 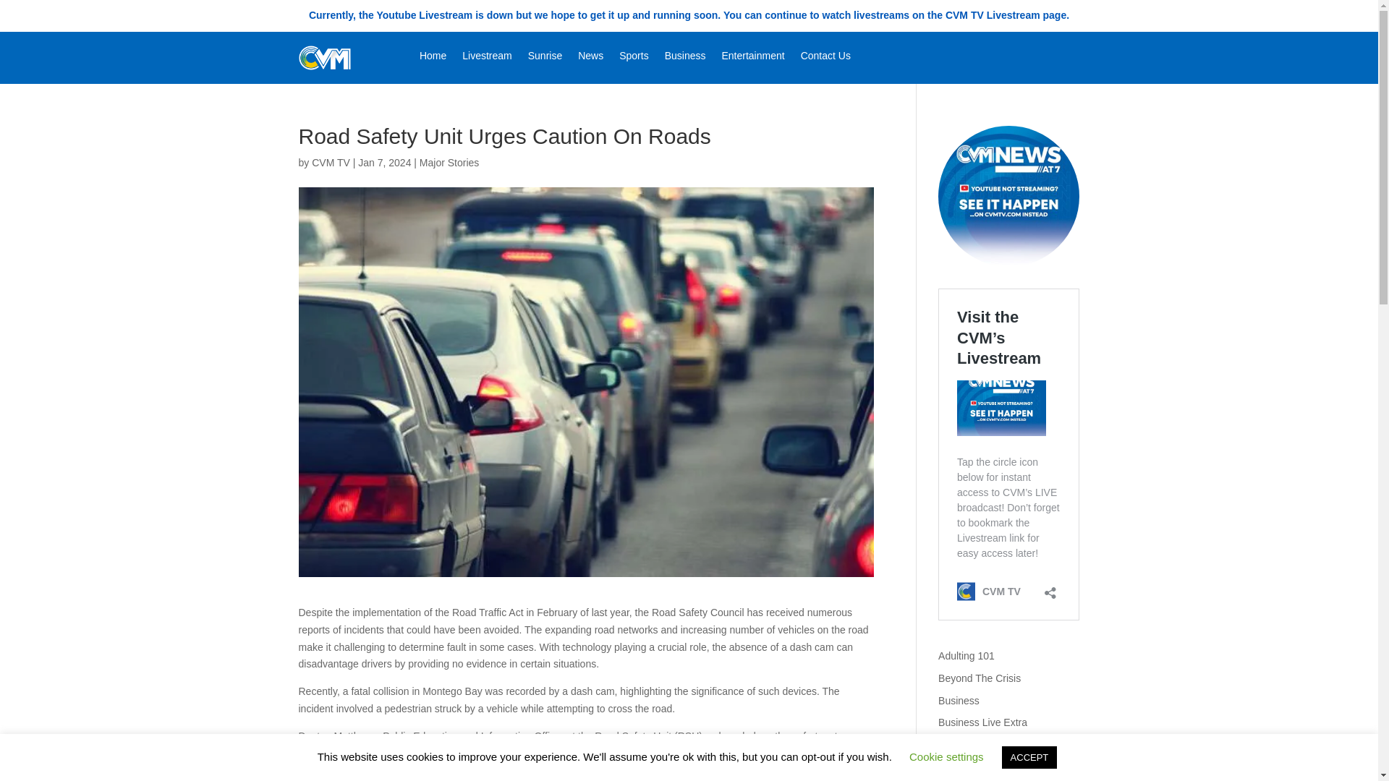 I want to click on Livestream, so click(x=486, y=58).